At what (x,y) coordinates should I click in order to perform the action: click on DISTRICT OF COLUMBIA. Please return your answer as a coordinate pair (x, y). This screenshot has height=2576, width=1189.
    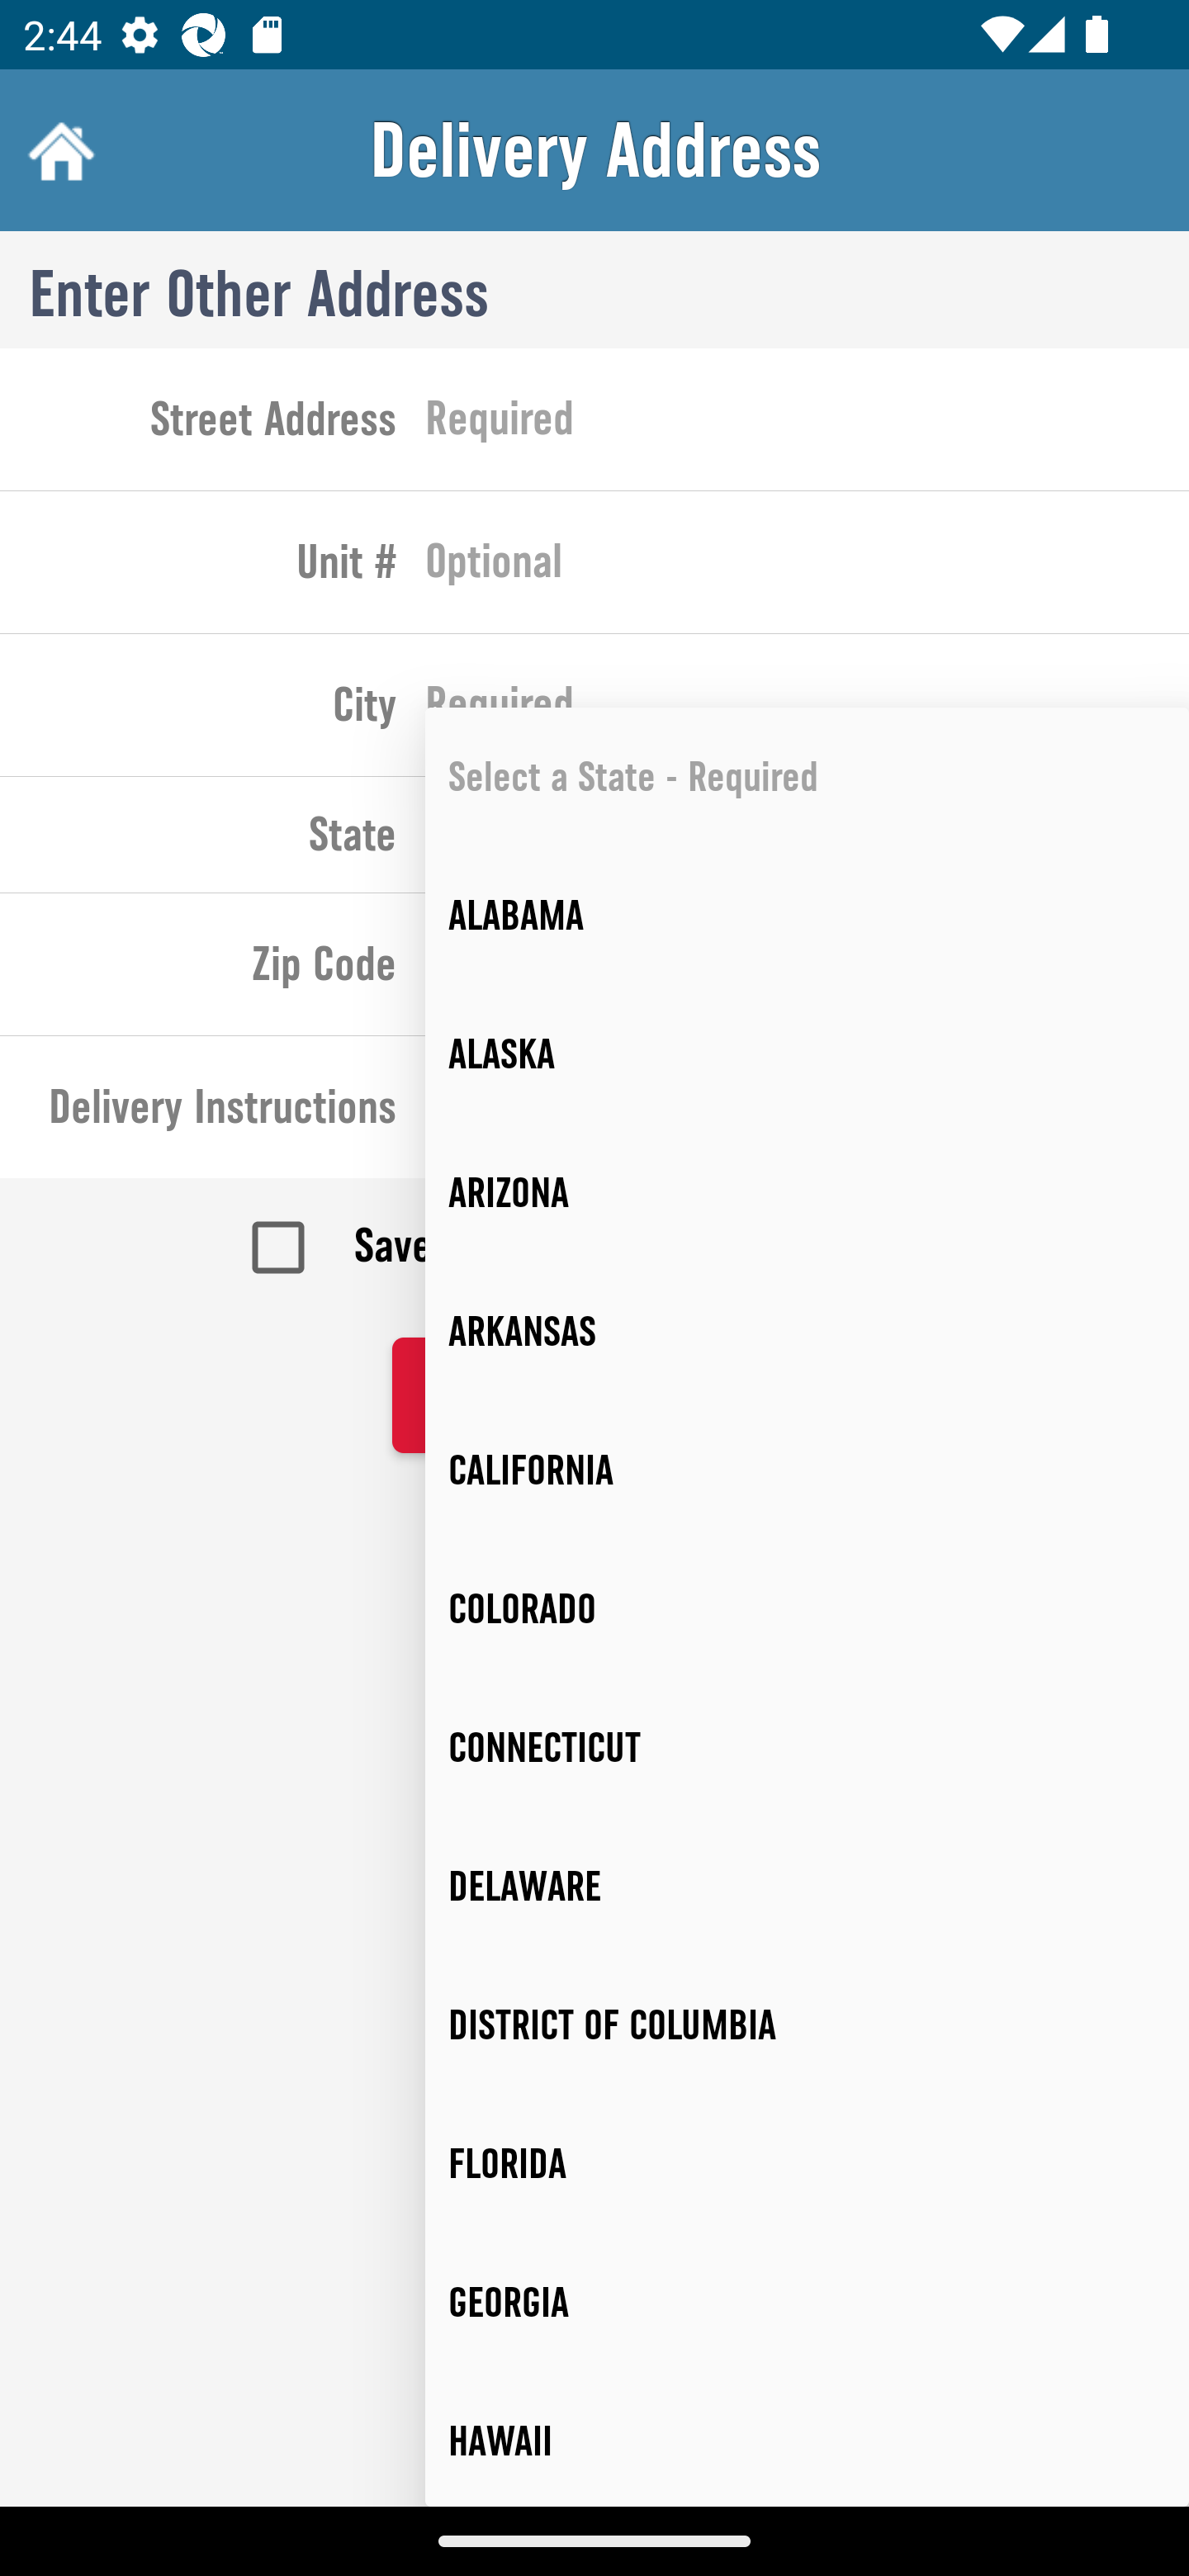
    Looking at the image, I should click on (808, 2024).